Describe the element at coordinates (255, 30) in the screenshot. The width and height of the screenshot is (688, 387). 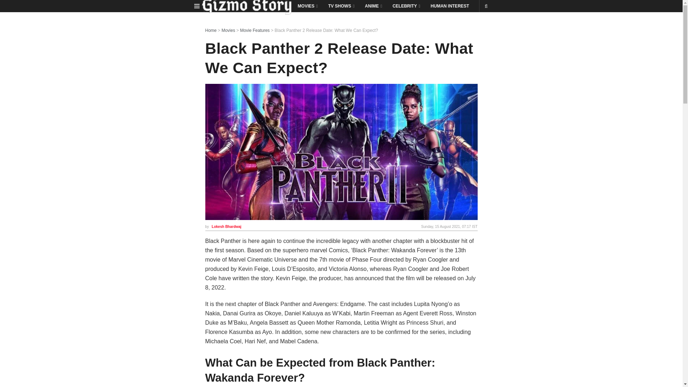
I see `Go to the Movie Features Category archives.` at that location.